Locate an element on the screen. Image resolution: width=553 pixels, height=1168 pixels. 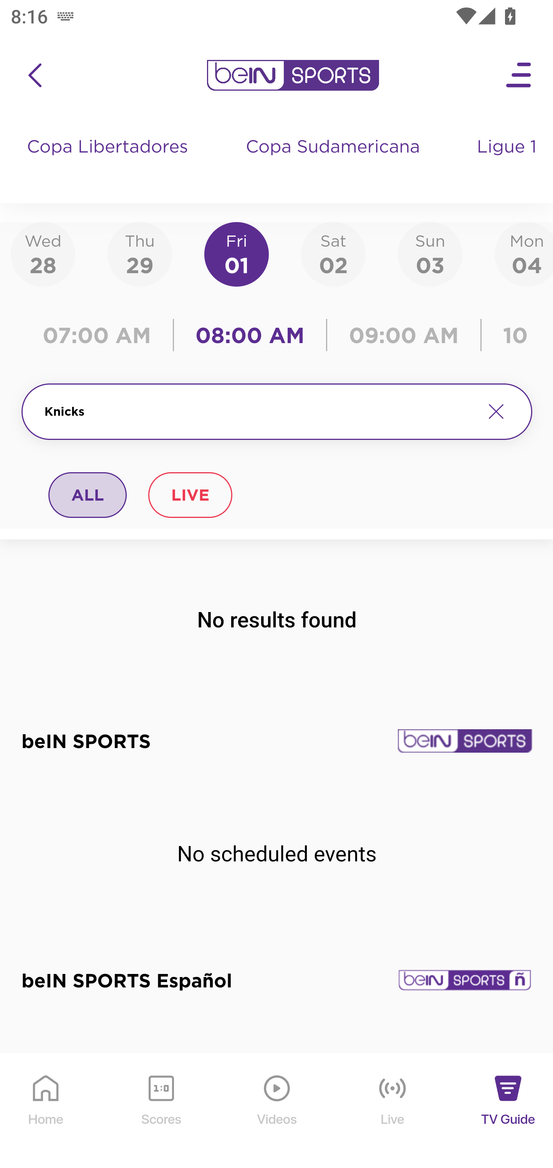
Ligue 1 is located at coordinates (508, 161).